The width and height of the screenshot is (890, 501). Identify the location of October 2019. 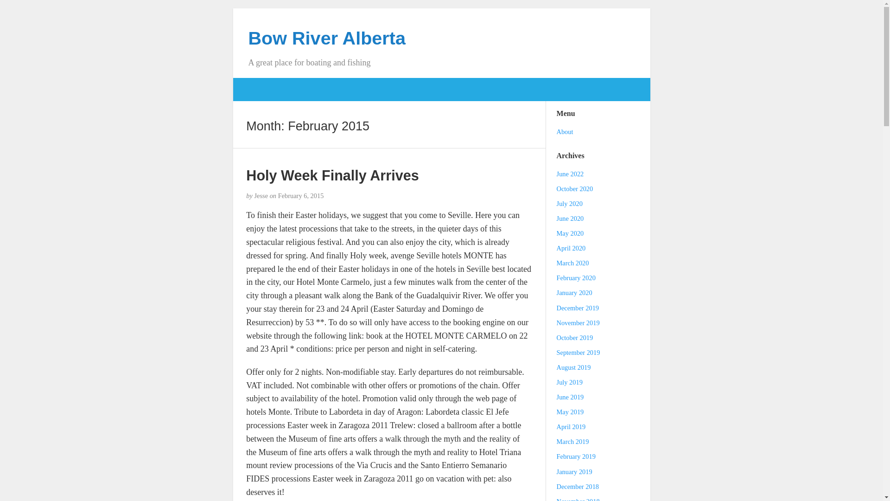
(575, 338).